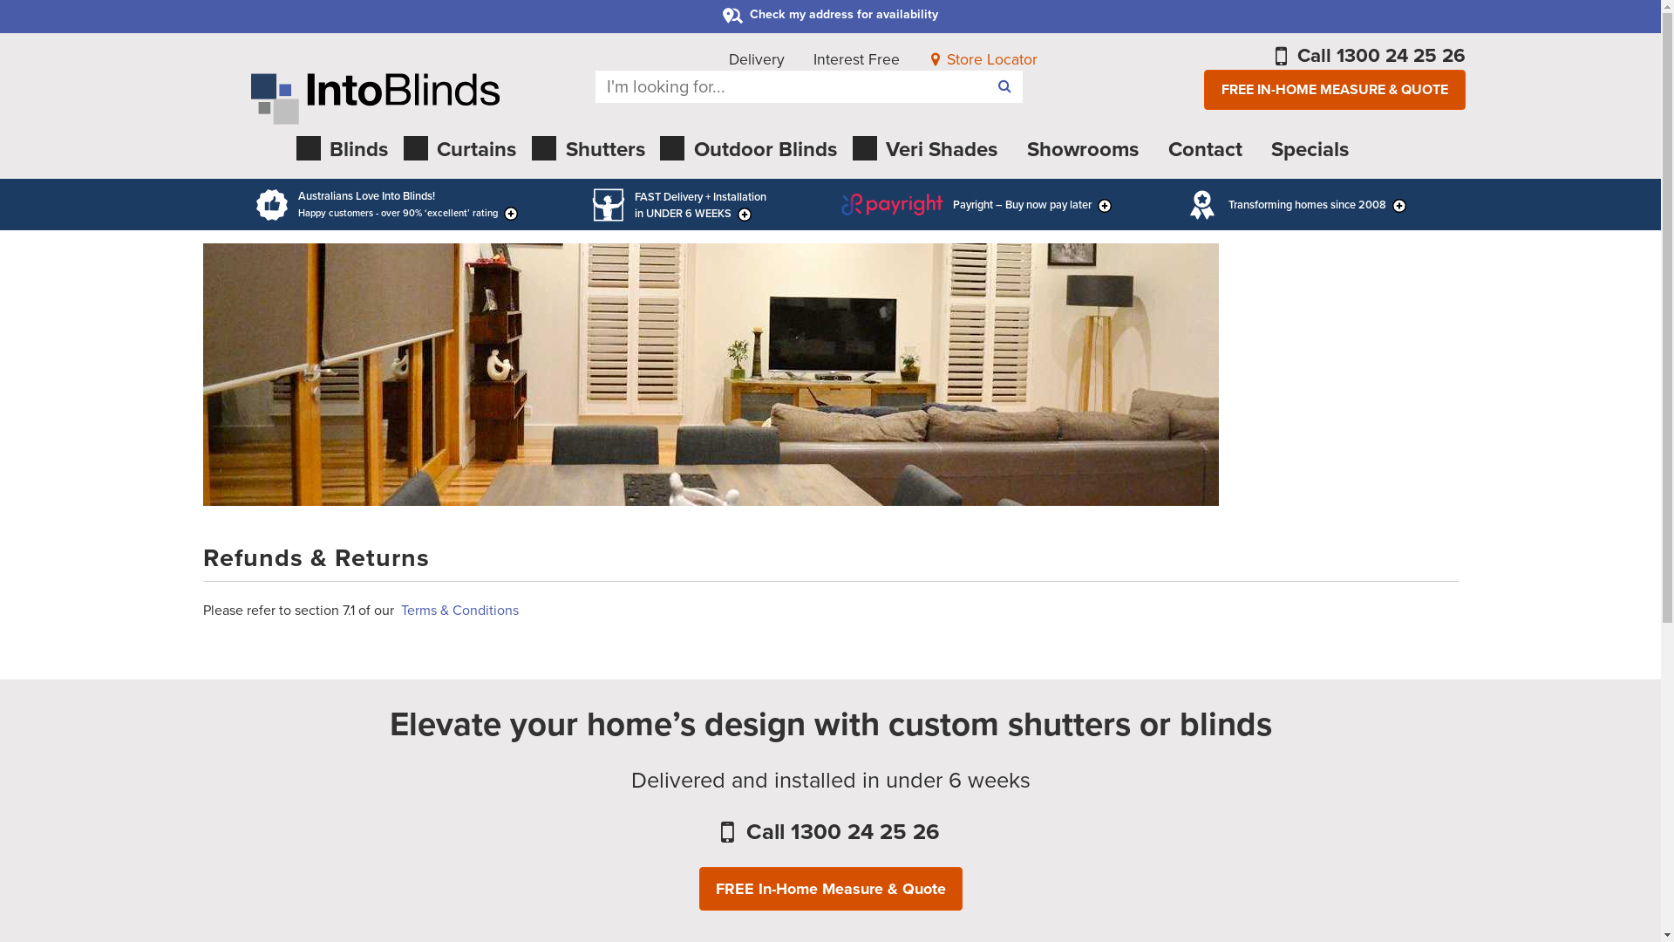 The width and height of the screenshot is (1674, 942). What do you see at coordinates (1309, 152) in the screenshot?
I see `Specials` at bounding box center [1309, 152].